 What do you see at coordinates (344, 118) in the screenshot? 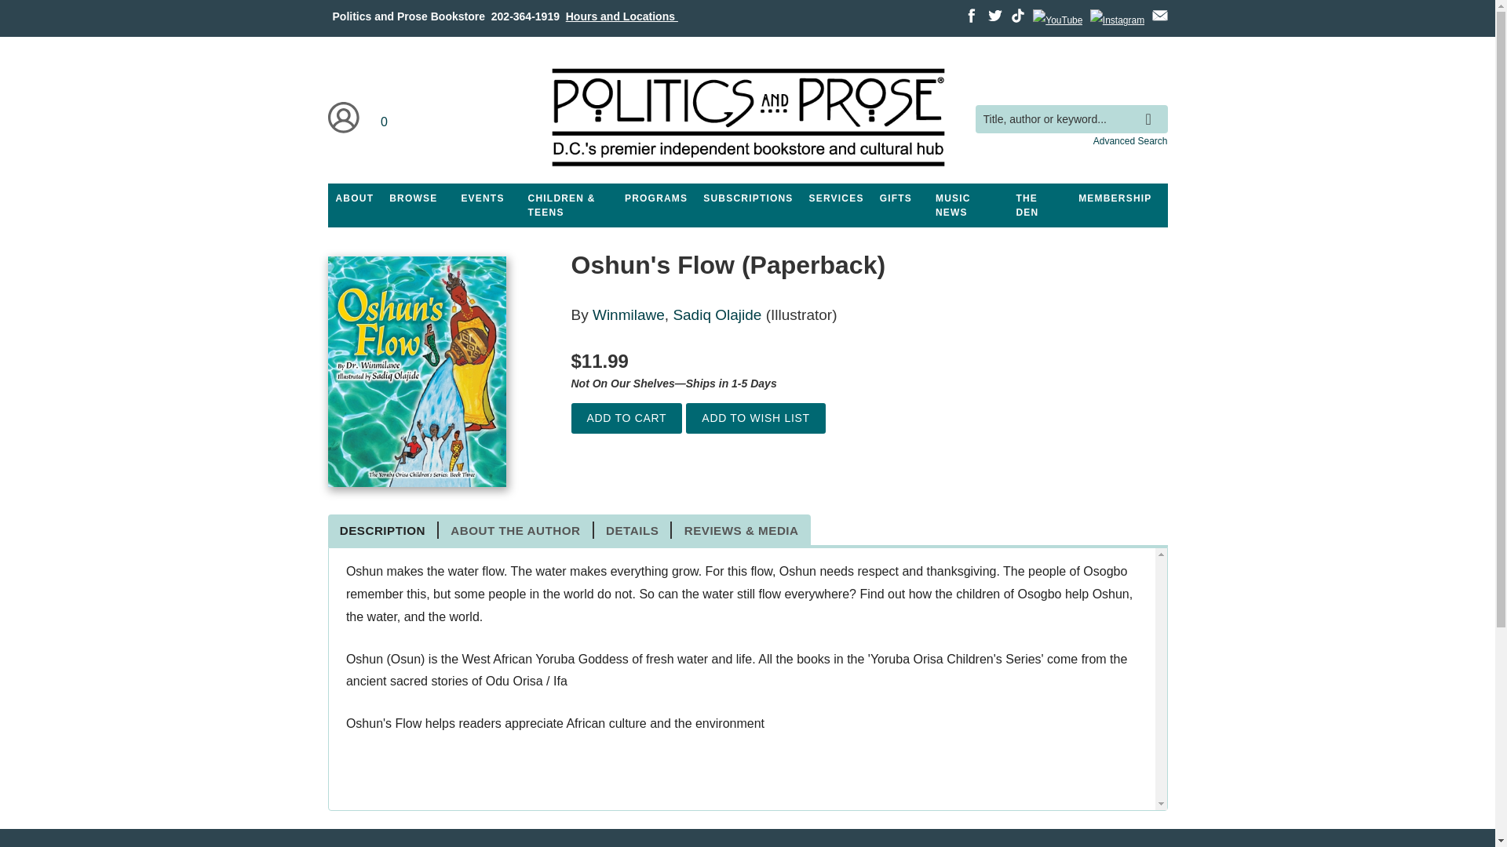
I see `My Account` at bounding box center [344, 118].